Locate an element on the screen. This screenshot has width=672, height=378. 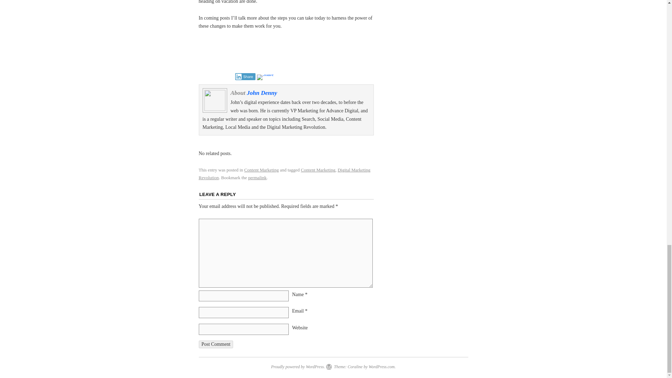
permalink is located at coordinates (257, 178).